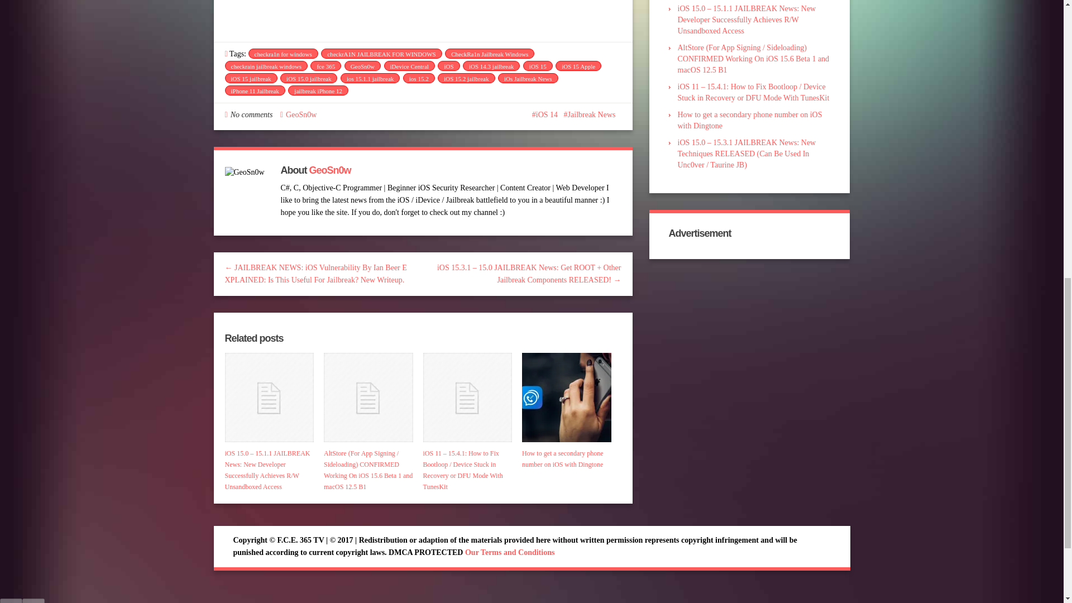 The height and width of the screenshot is (603, 1072). I want to click on Posts by GeoSn0w, so click(301, 114).